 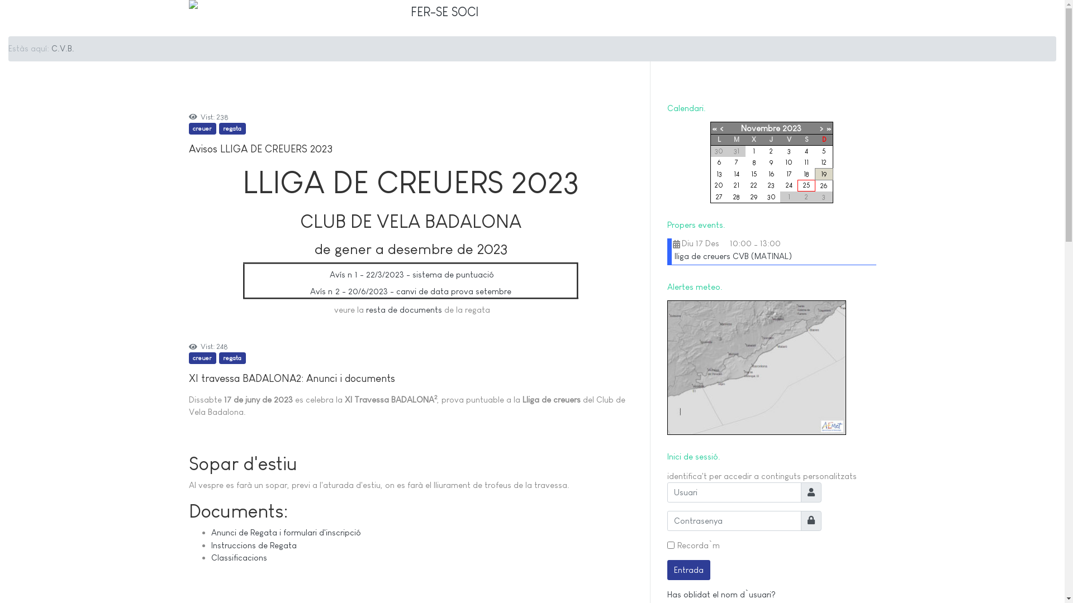 What do you see at coordinates (792, 128) in the screenshot?
I see `2023` at bounding box center [792, 128].